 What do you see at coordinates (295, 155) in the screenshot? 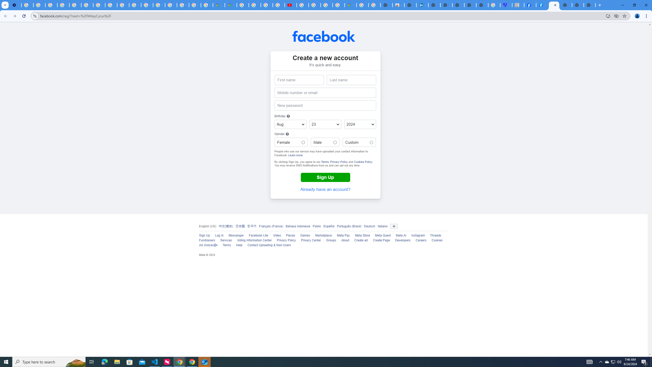
I see `Learn more` at bounding box center [295, 155].